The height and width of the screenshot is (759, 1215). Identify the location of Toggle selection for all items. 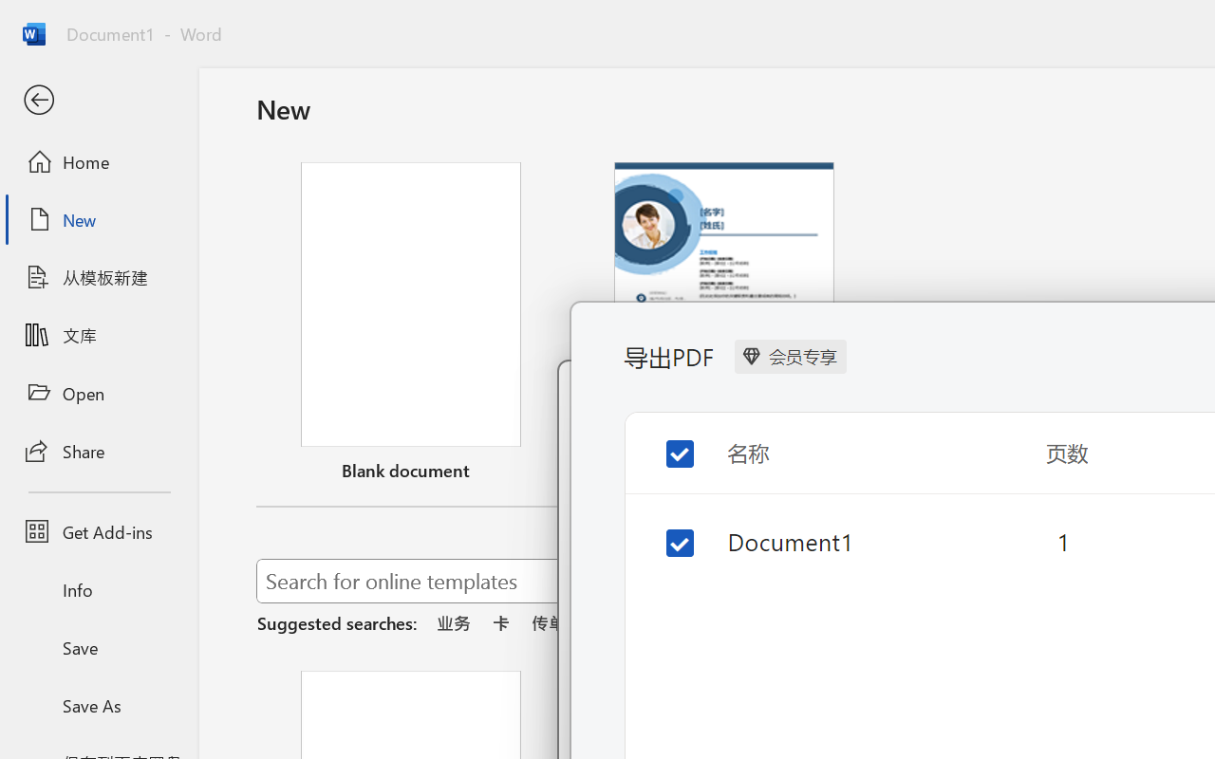
(664, 438).